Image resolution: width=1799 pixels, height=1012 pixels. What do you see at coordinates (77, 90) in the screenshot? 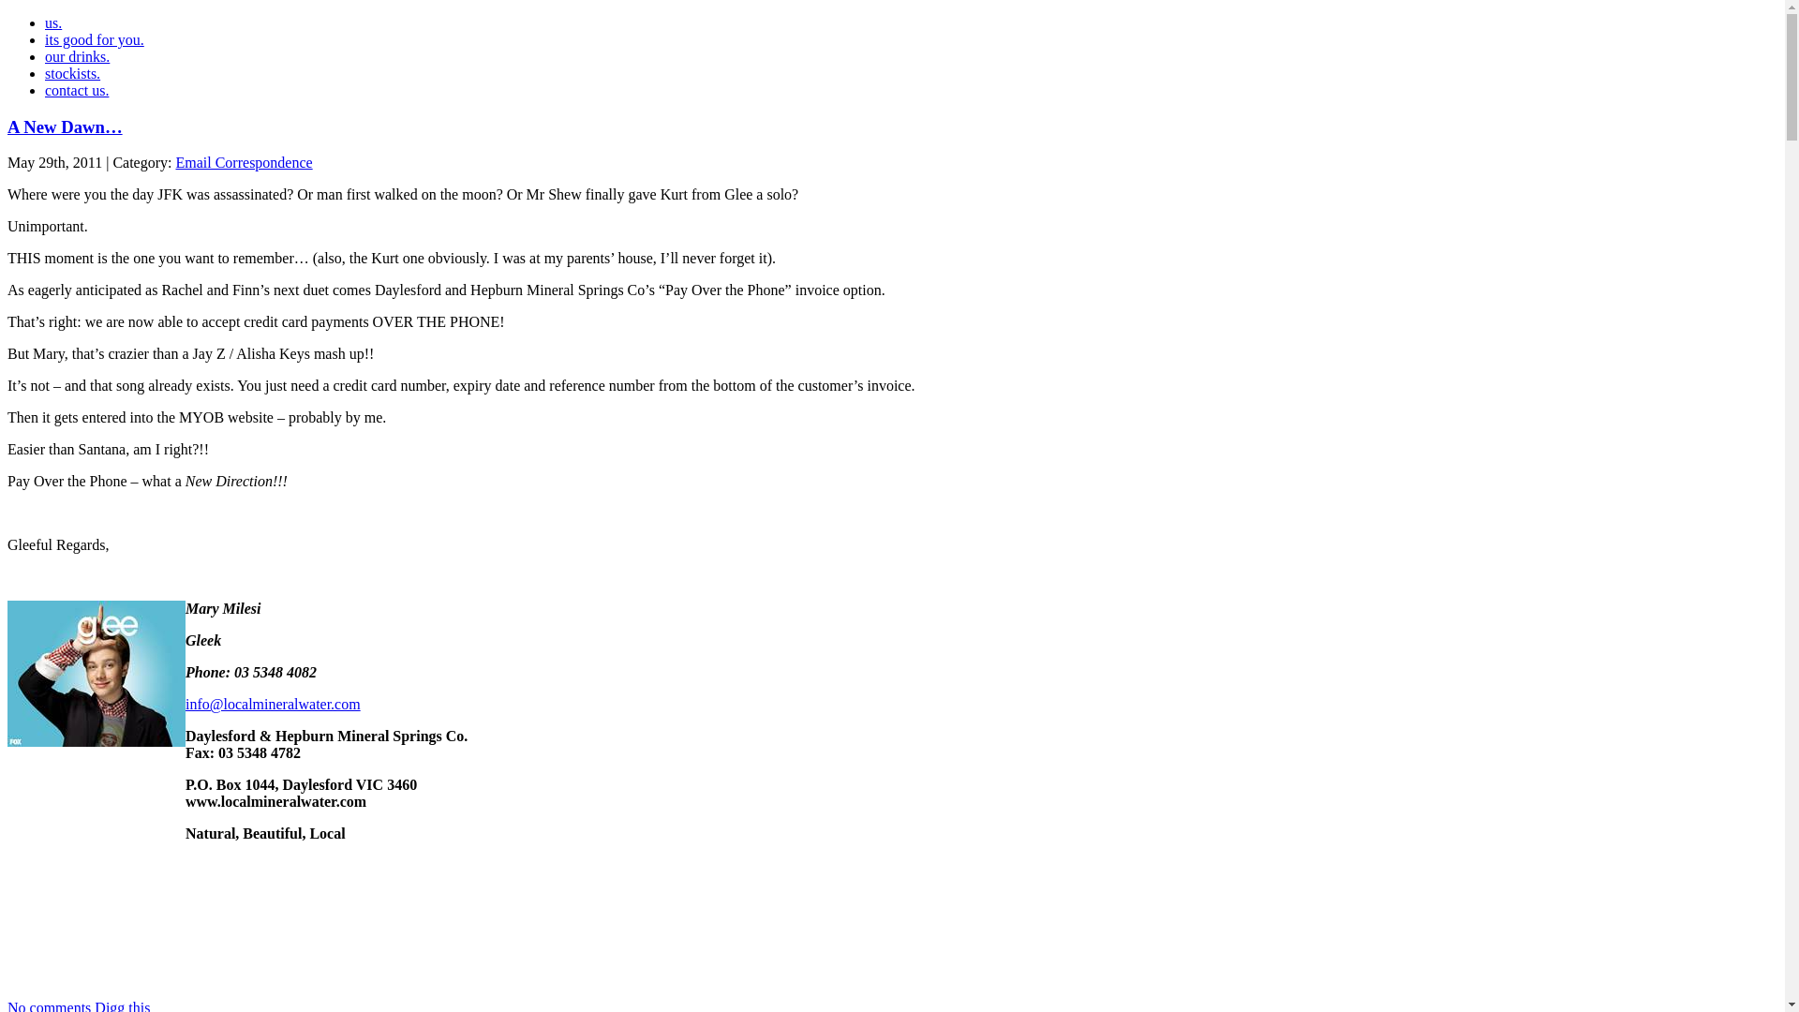
I see `contact us.` at bounding box center [77, 90].